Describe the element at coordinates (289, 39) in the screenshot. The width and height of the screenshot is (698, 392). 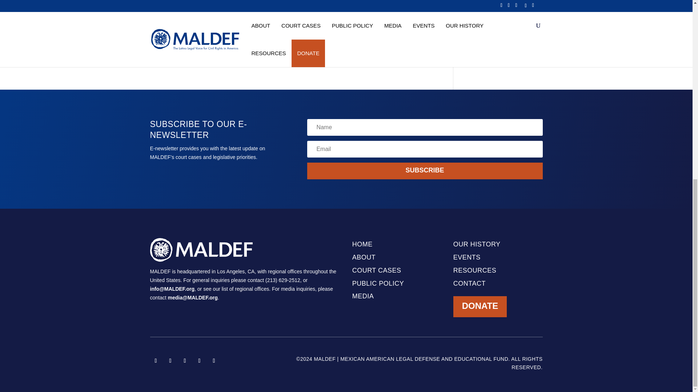
I see `X` at that location.